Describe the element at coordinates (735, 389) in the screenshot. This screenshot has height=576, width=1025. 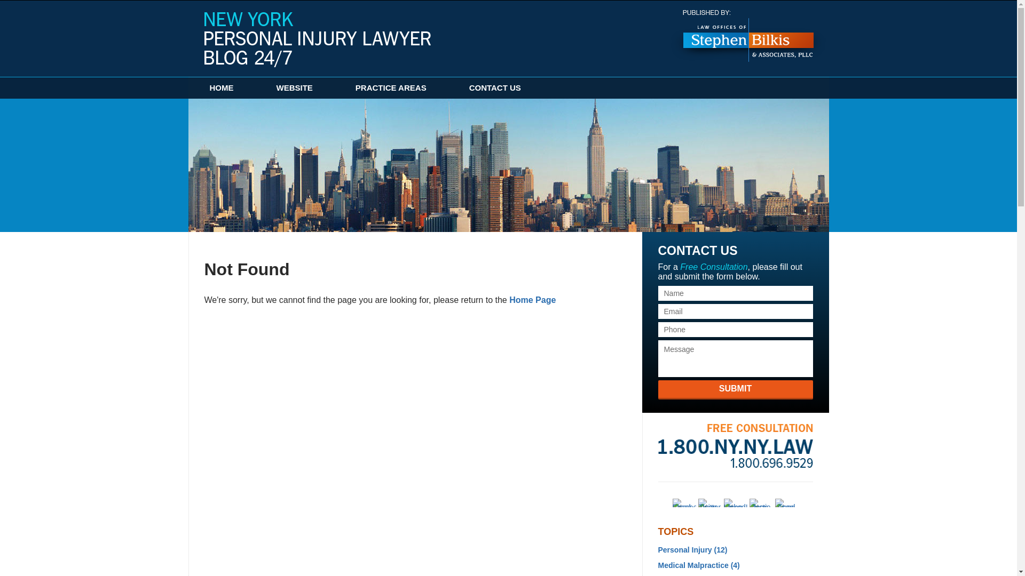
I see `SUBMIT` at that location.